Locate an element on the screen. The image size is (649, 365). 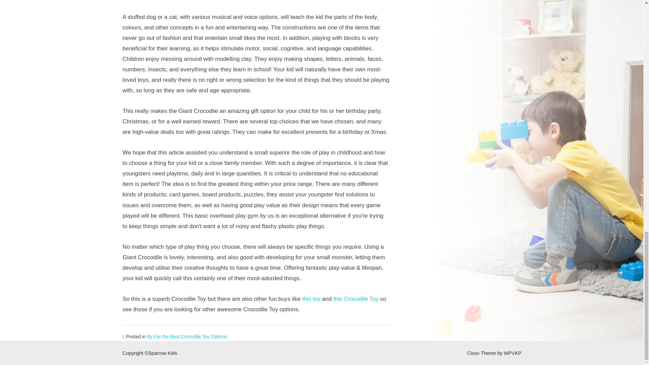
this Crocodile Toy is located at coordinates (356, 299).